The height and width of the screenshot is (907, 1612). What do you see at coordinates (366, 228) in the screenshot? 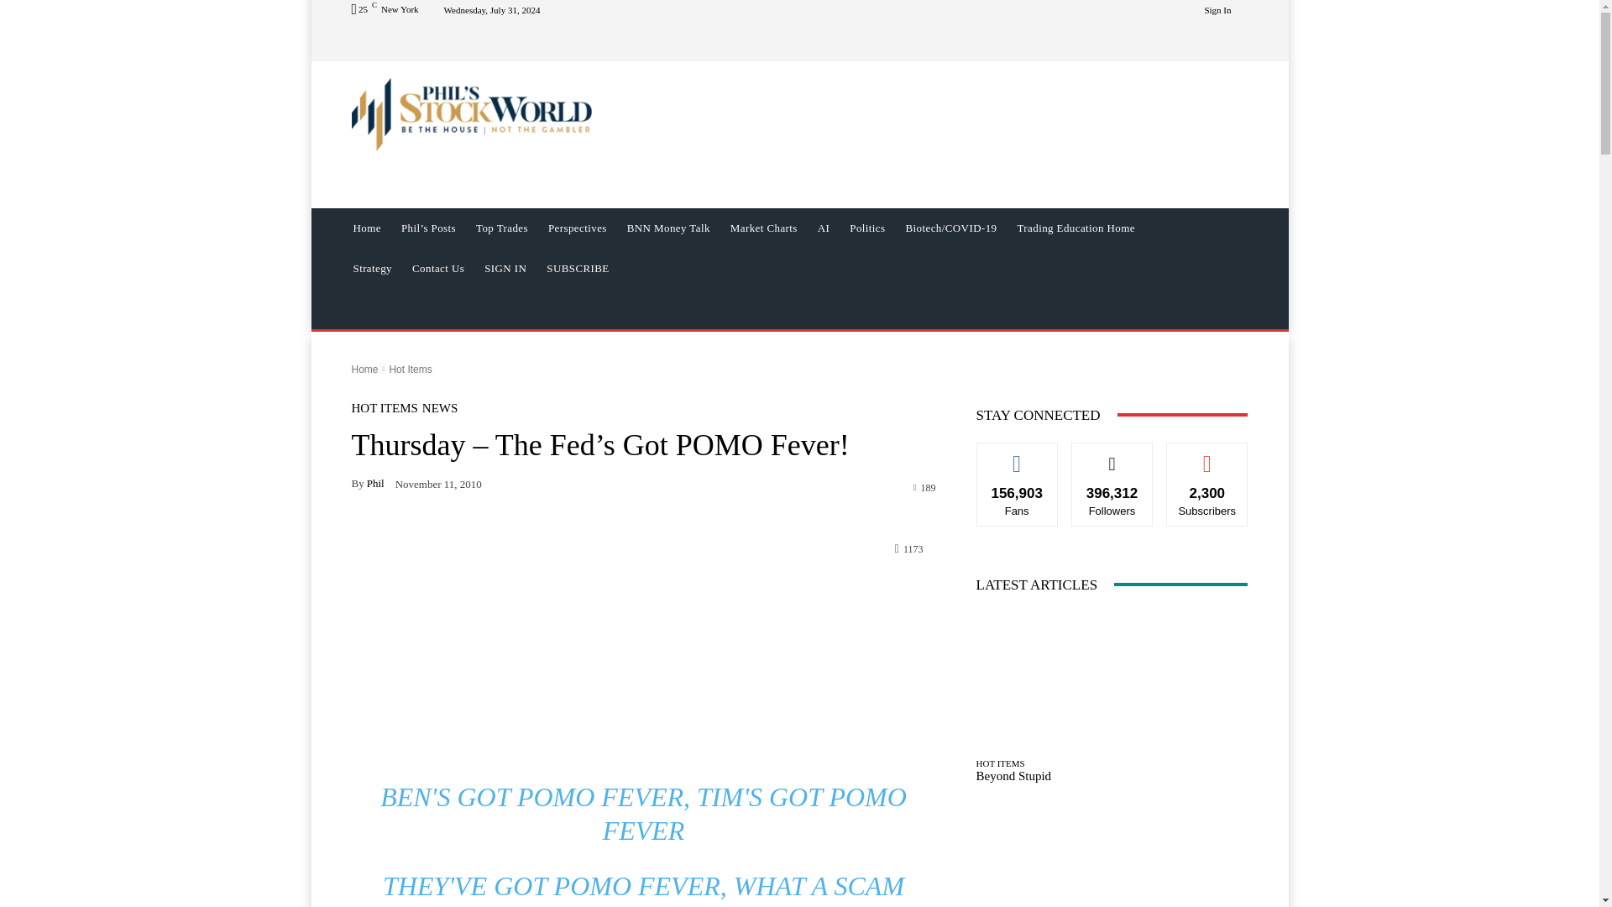
I see `Home` at bounding box center [366, 228].